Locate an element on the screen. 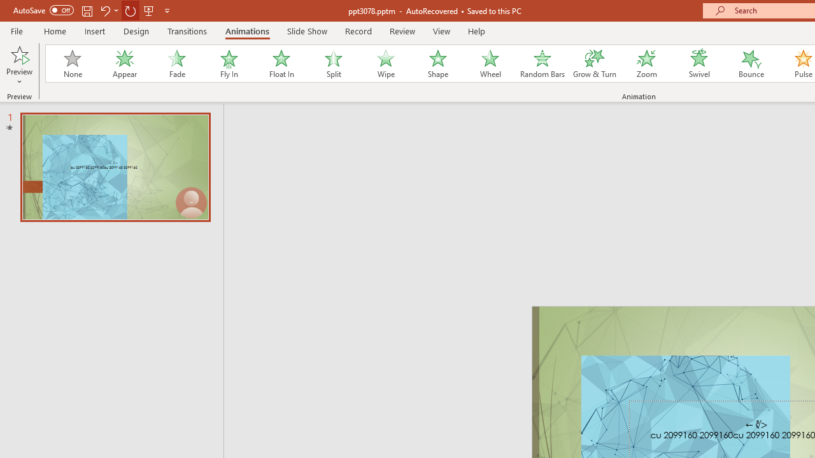 This screenshot has width=815, height=458. Swivel is located at coordinates (699, 64).